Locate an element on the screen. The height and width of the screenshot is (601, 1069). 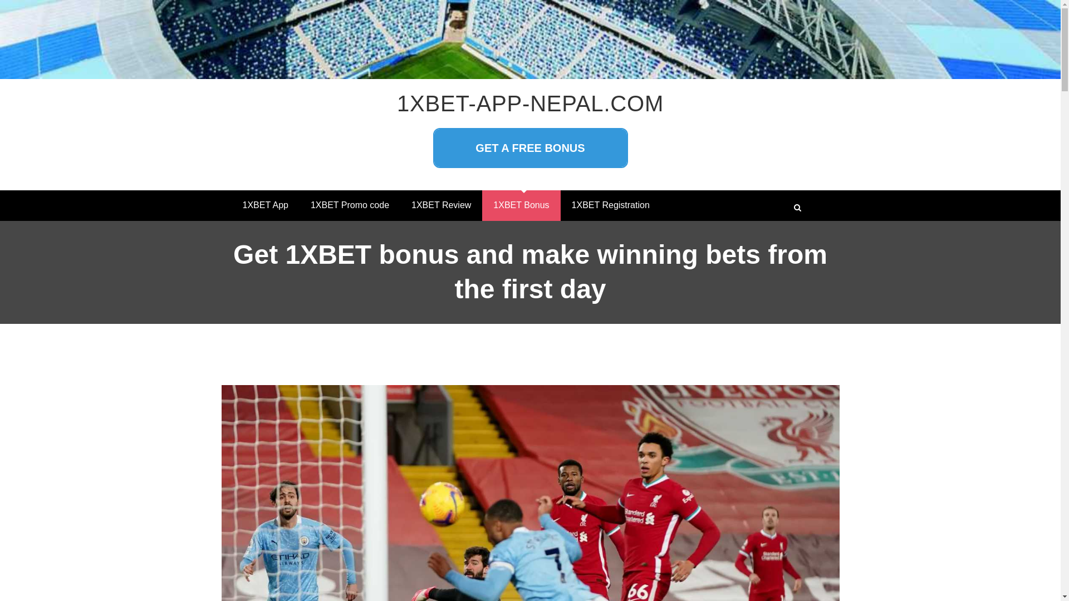
1XBET Promo code is located at coordinates (350, 206).